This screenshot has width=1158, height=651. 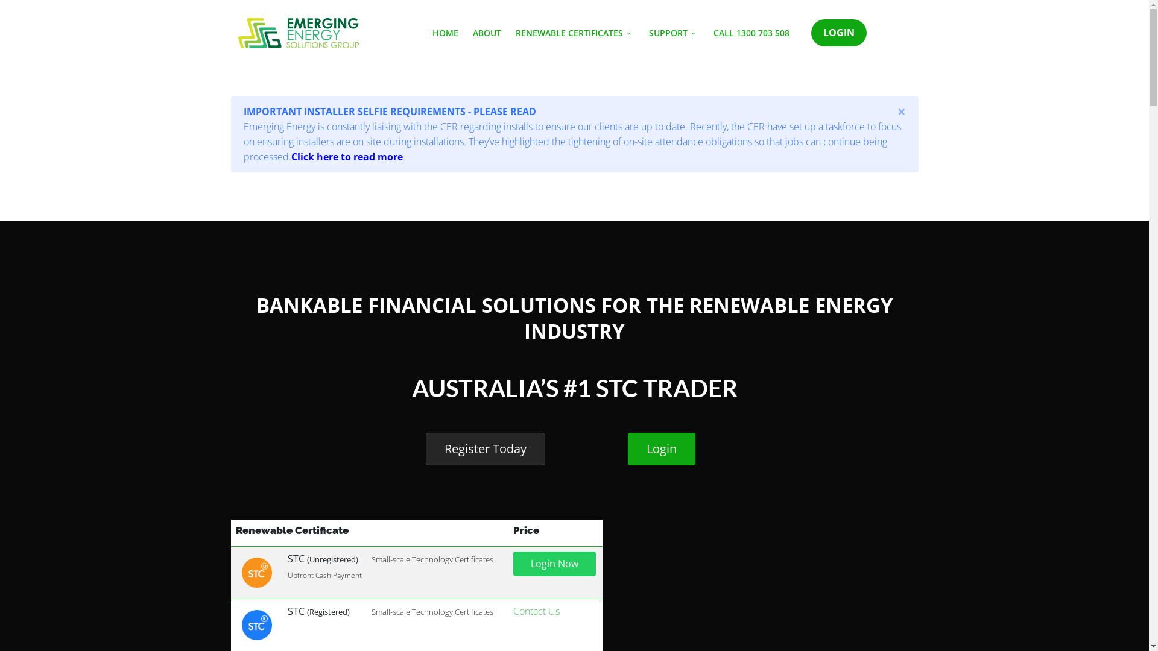 I want to click on RENEWABLE CERTIFICATES, so click(x=574, y=33).